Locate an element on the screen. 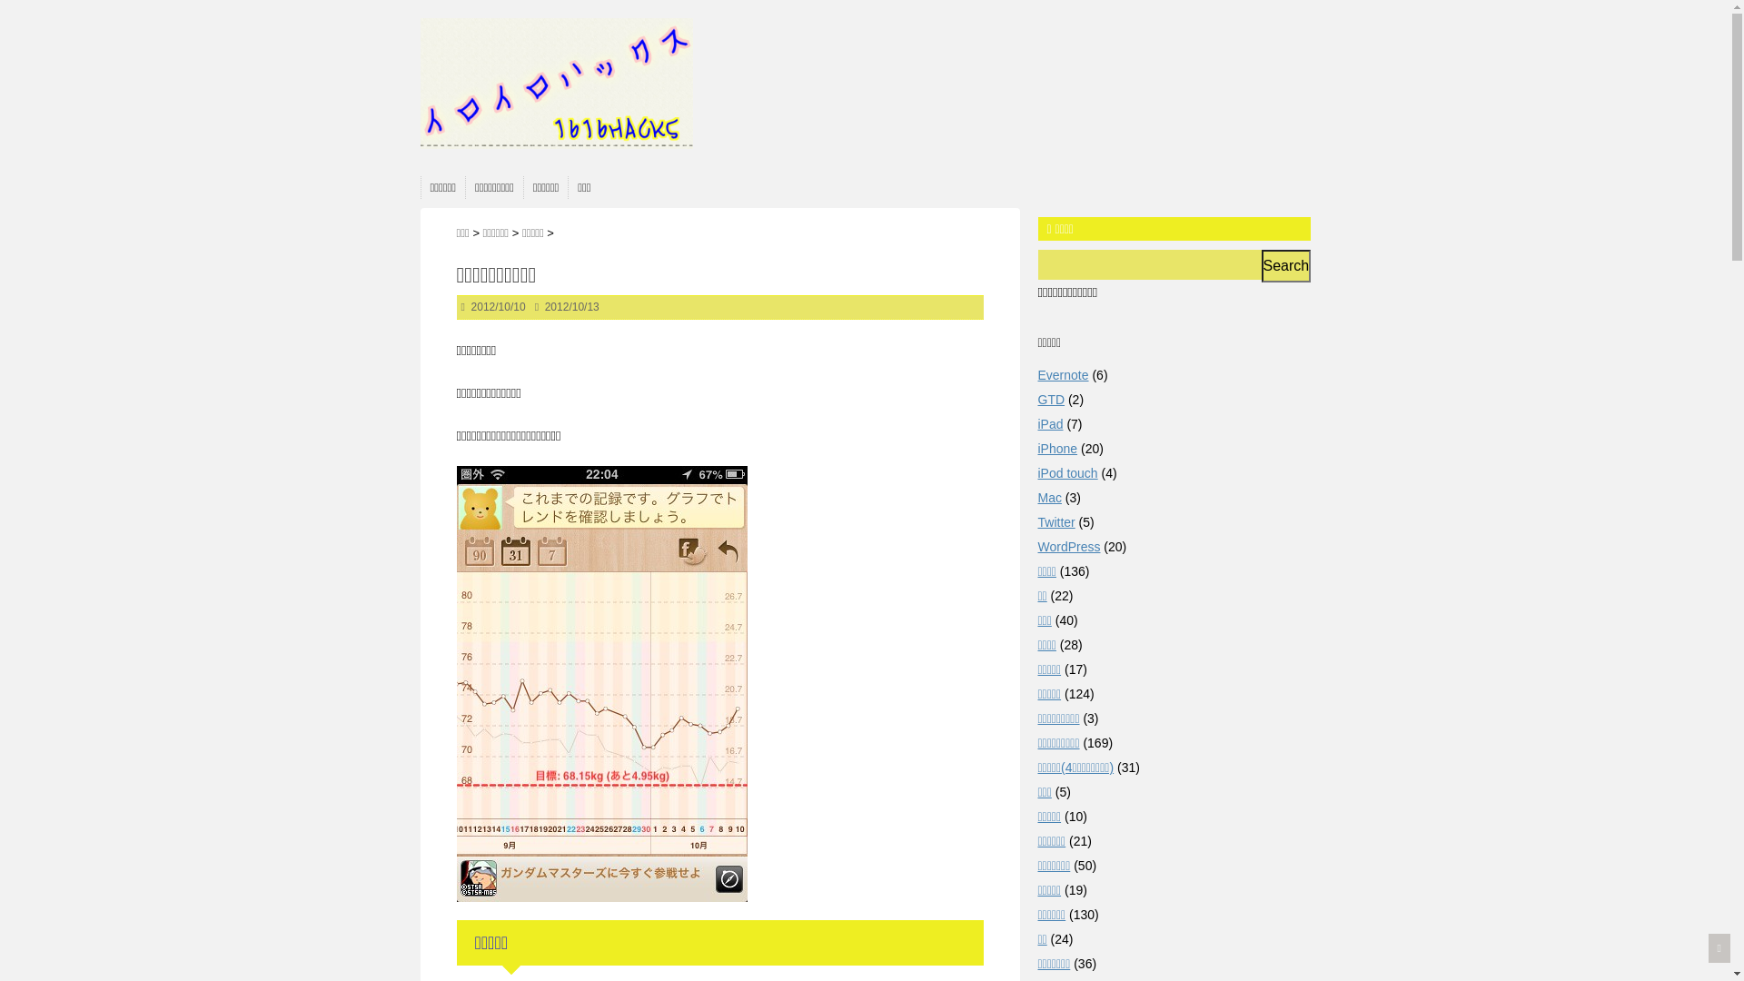 The width and height of the screenshot is (1744, 981). WordPress is located at coordinates (1068, 547).